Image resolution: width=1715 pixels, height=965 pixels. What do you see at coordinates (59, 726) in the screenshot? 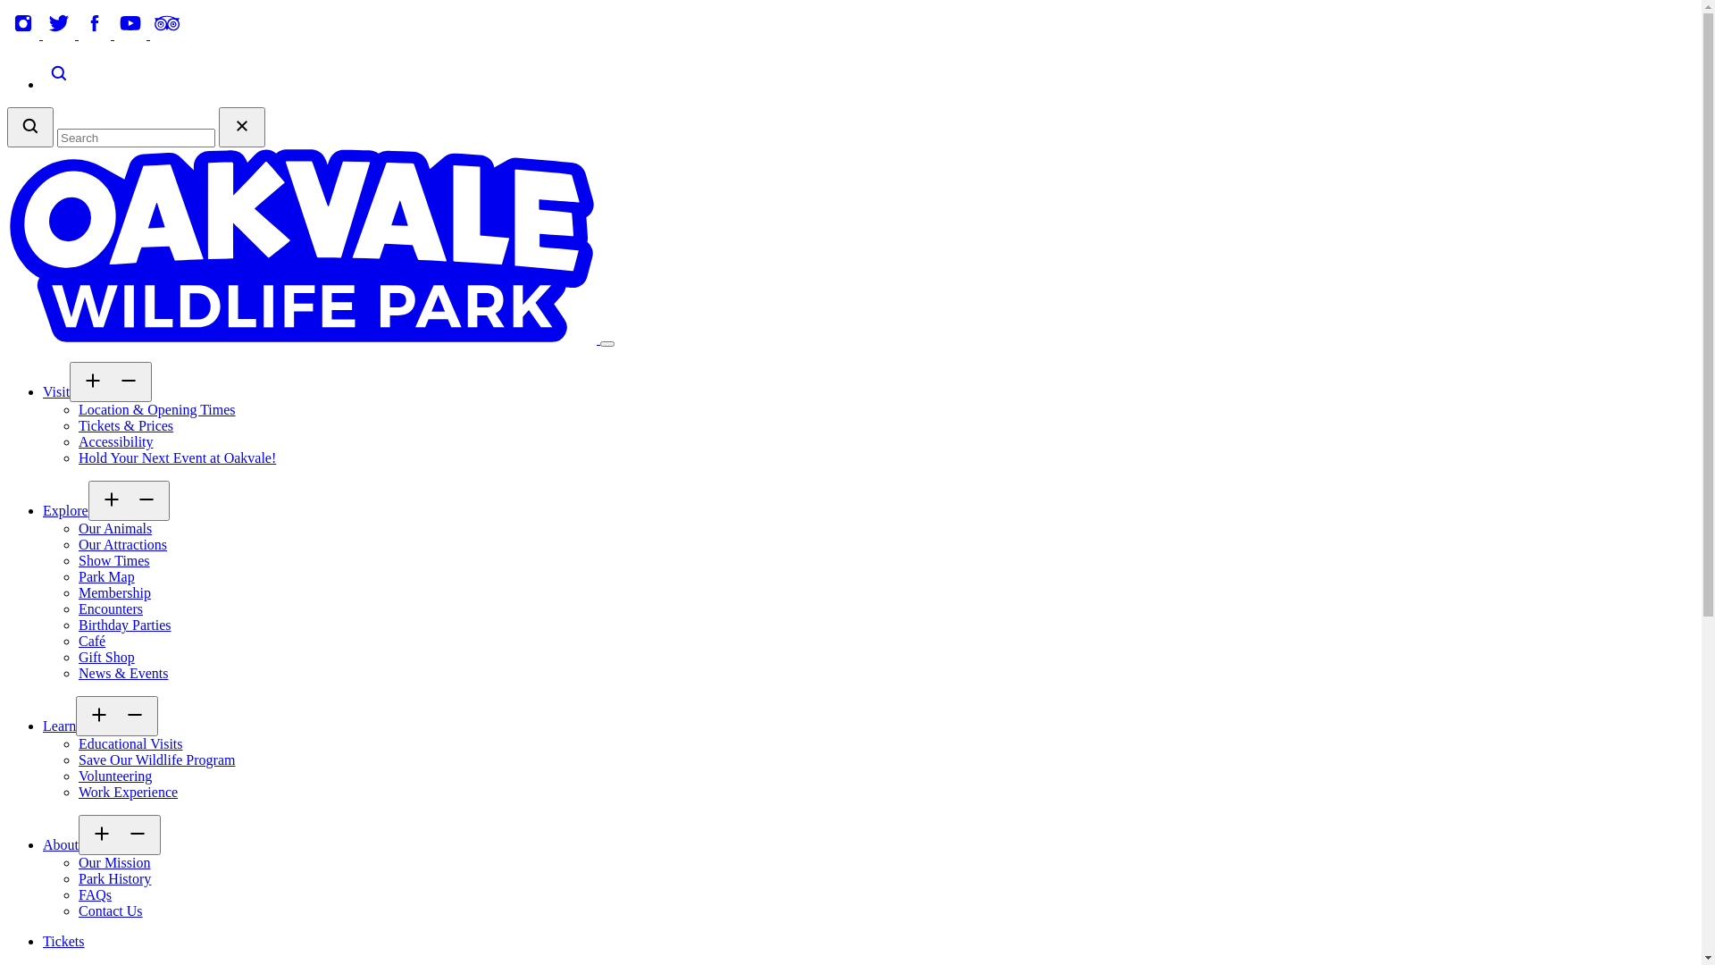
I see `Learn` at bounding box center [59, 726].